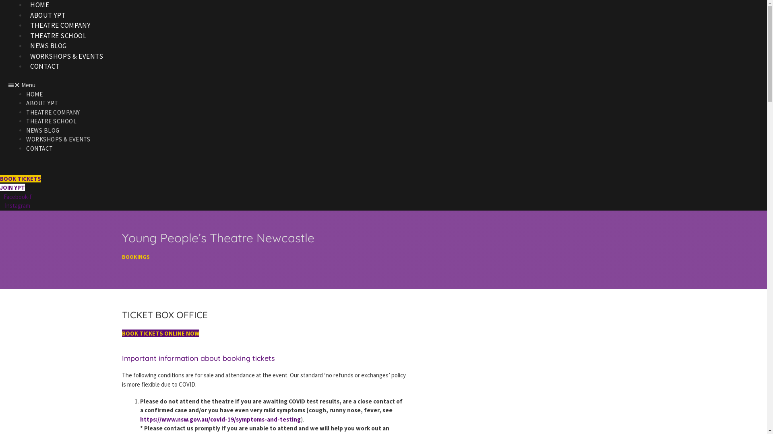 The width and height of the screenshot is (773, 434). What do you see at coordinates (39, 149) in the screenshot?
I see `CONTACT` at bounding box center [39, 149].